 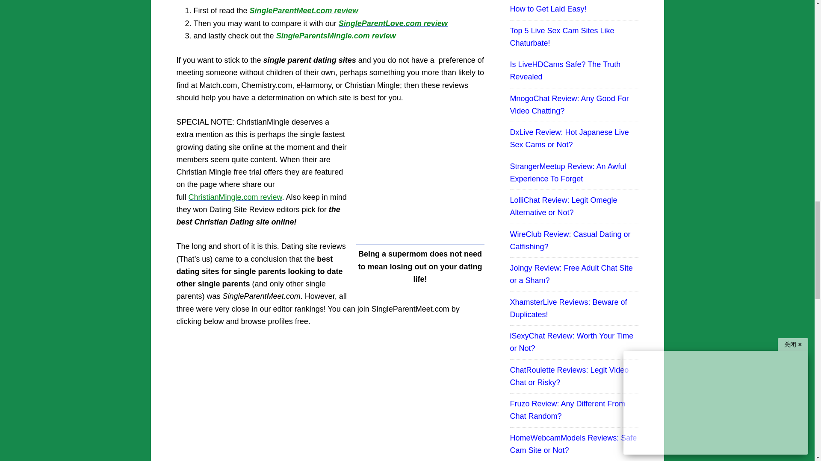 I want to click on ChristianMingle.com review, so click(x=235, y=197).